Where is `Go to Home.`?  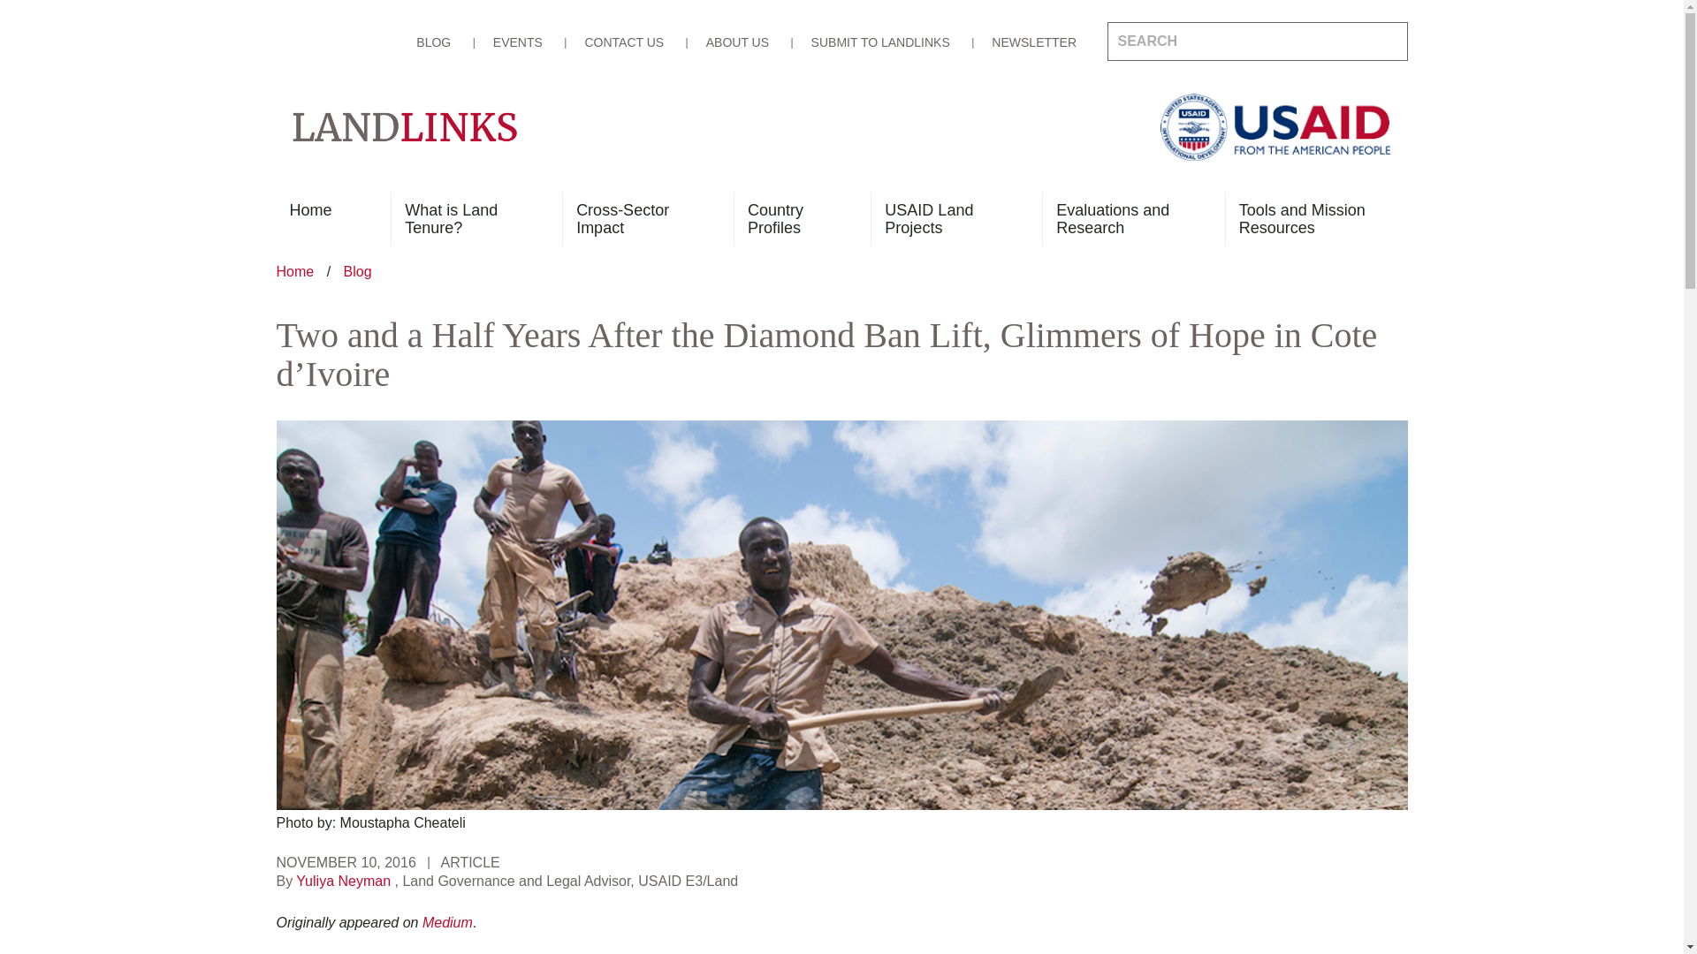
Go to Home. is located at coordinates (296, 272).